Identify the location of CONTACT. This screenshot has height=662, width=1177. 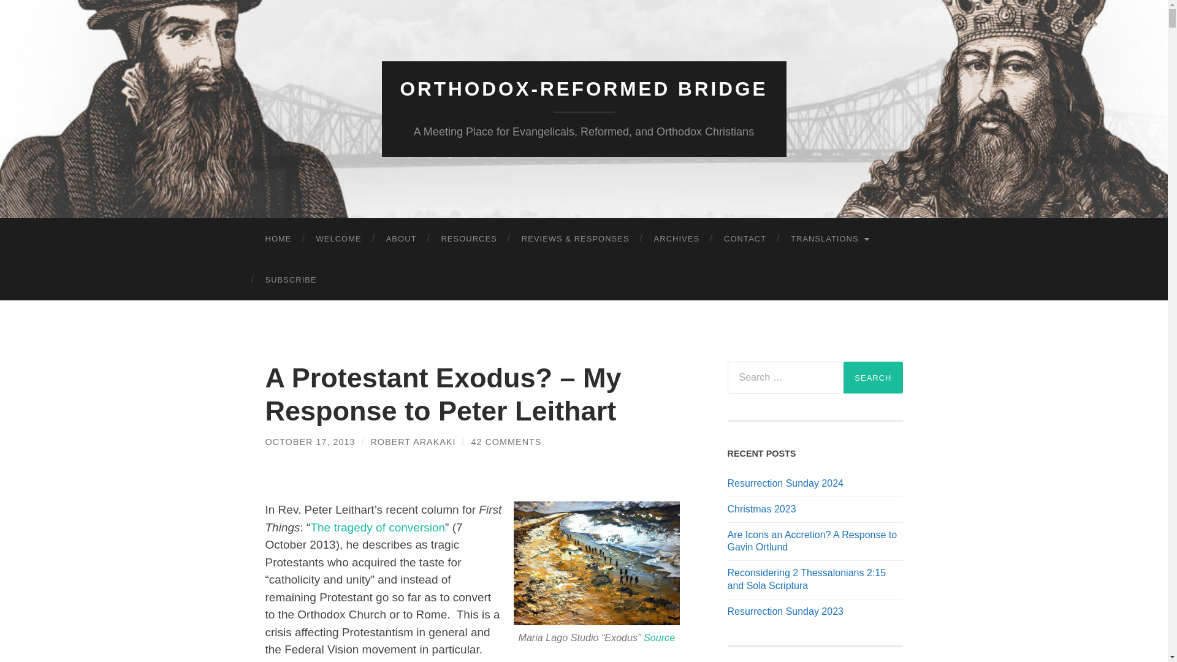
(745, 239).